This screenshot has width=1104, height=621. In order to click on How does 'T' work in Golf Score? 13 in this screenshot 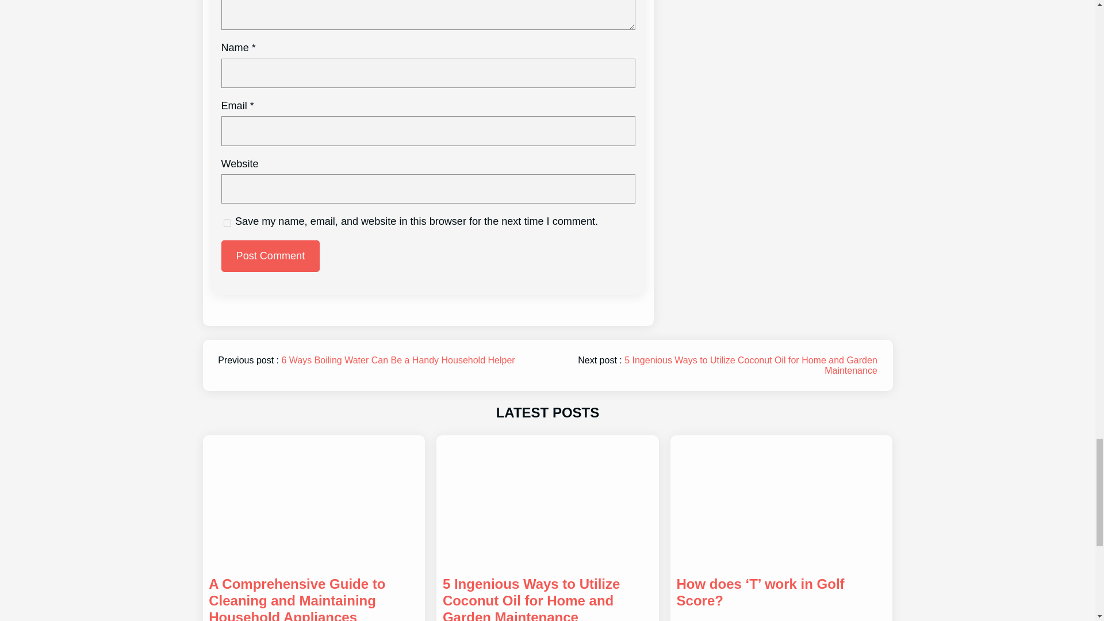, I will do `click(781, 501)`.